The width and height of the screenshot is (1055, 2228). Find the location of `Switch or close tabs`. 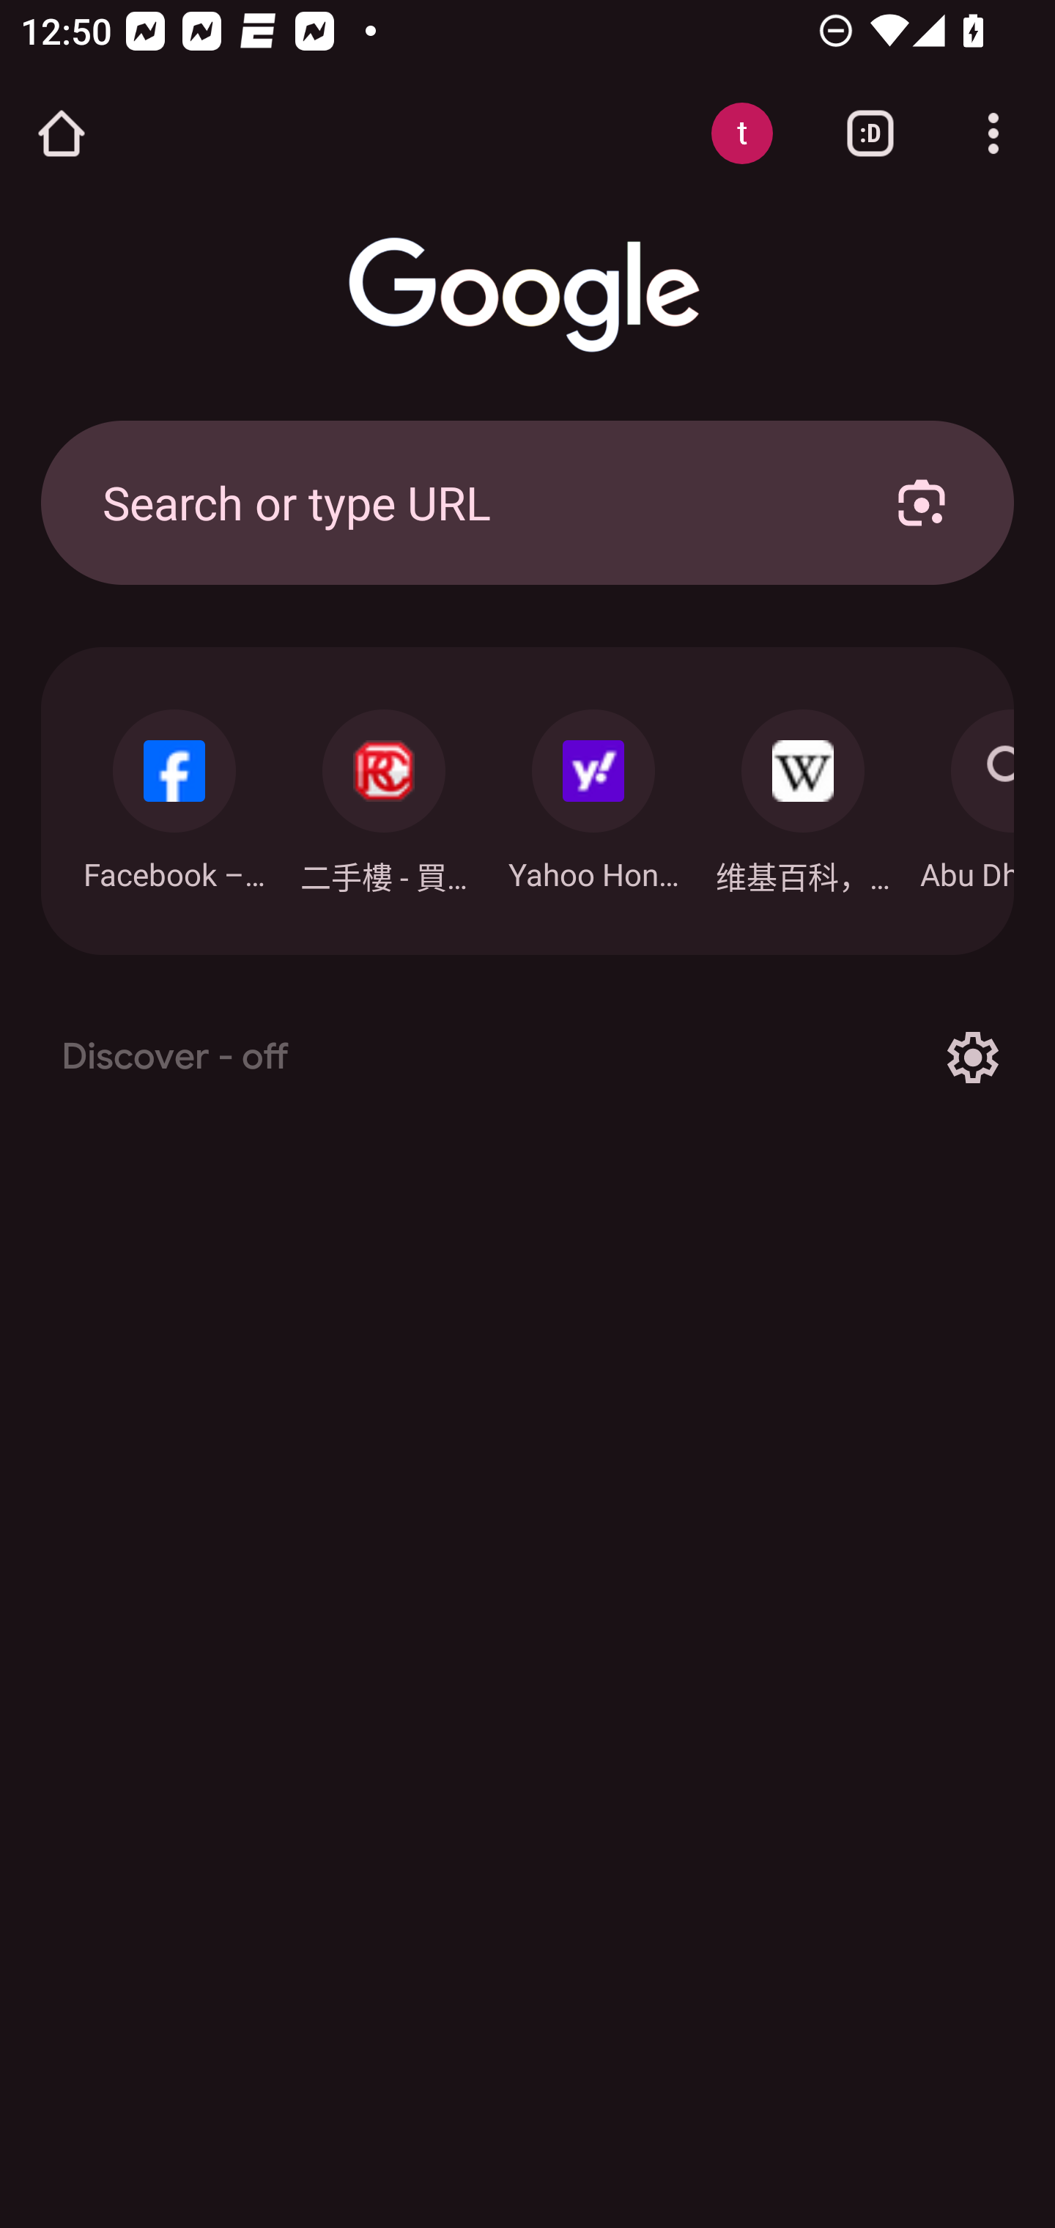

Switch or close tabs is located at coordinates (870, 133).